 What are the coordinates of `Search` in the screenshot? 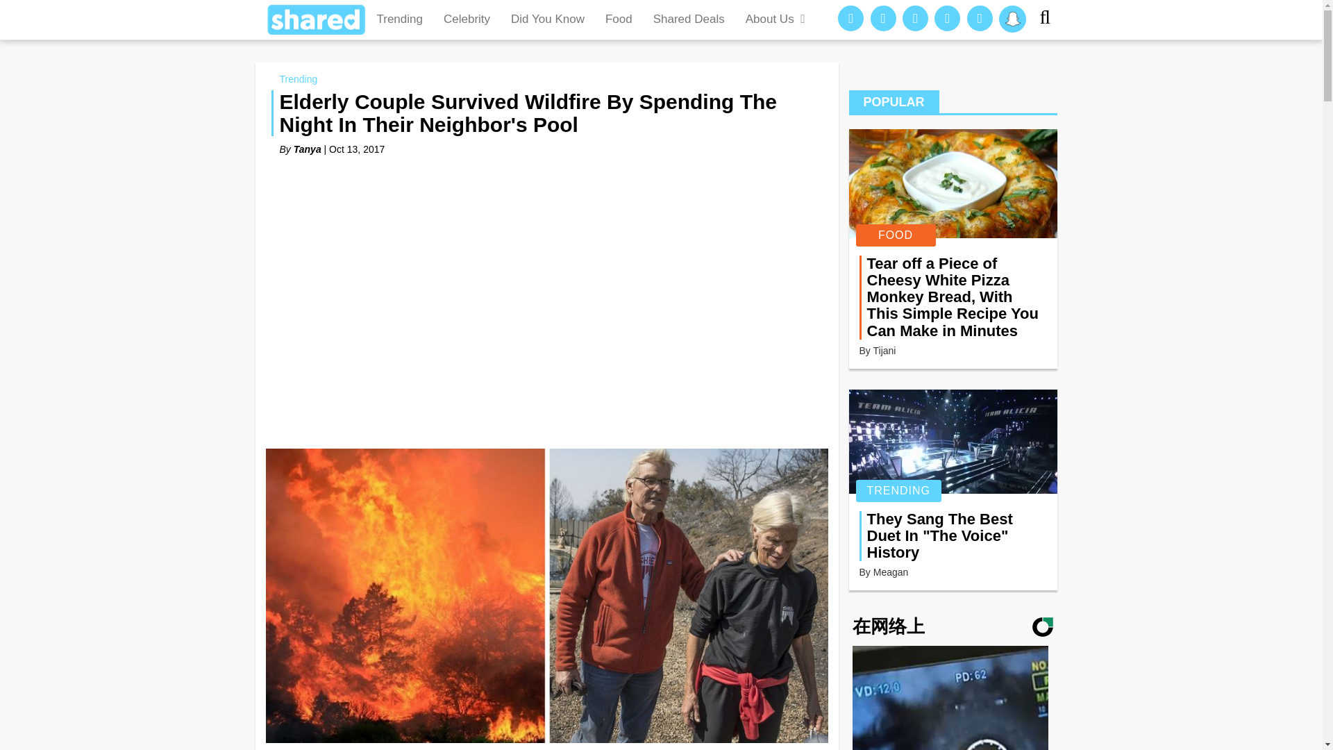 It's located at (1050, 19).